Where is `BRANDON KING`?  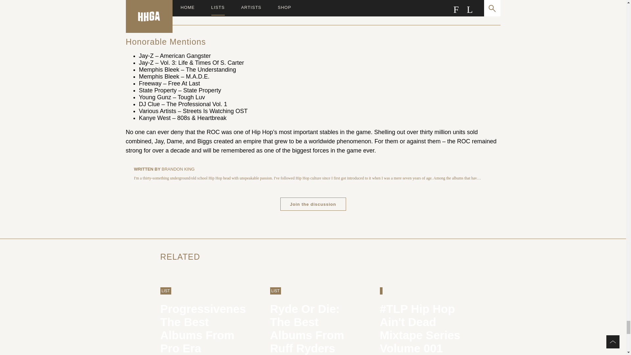 BRANDON KING is located at coordinates (313, 204).